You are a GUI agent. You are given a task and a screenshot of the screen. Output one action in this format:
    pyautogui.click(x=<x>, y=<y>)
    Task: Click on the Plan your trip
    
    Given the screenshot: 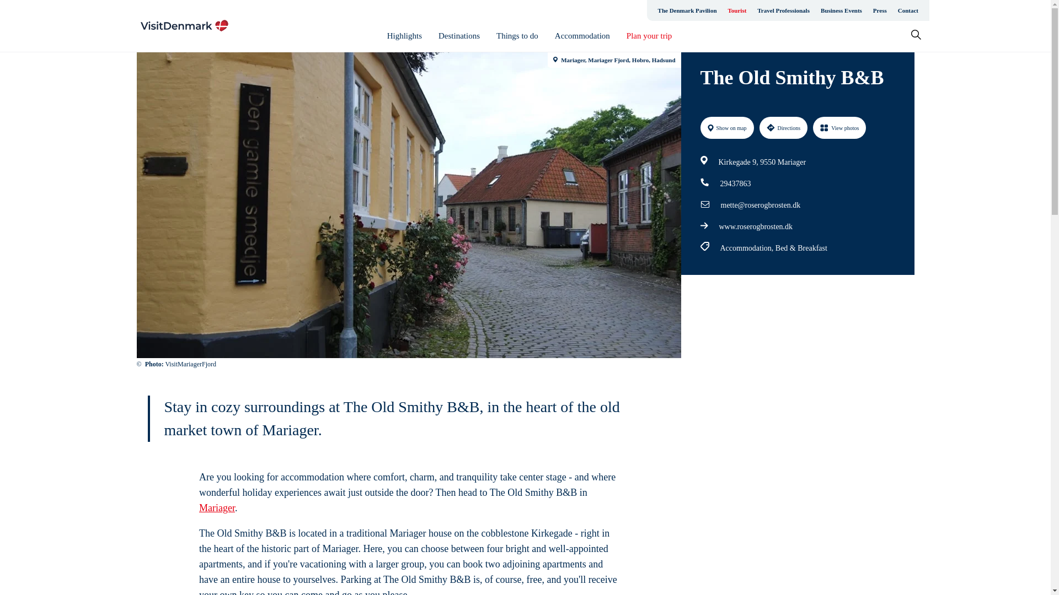 What is the action you would take?
    pyautogui.click(x=650, y=36)
    